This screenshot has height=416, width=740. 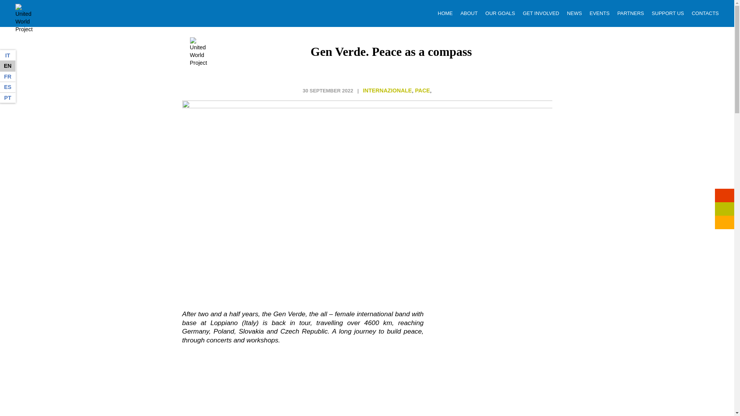 I want to click on HOME, so click(x=446, y=13).